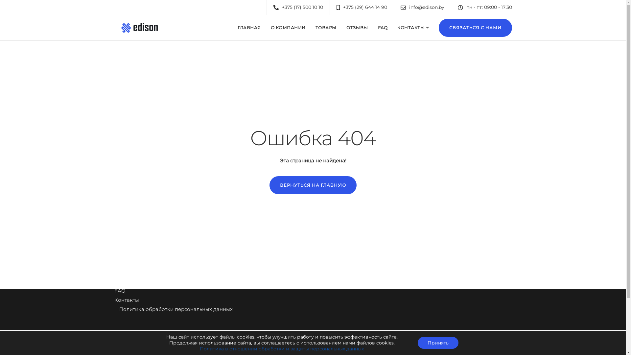  Describe the element at coordinates (367, 7) in the screenshot. I see `+375 (29) 644 14 90` at that location.